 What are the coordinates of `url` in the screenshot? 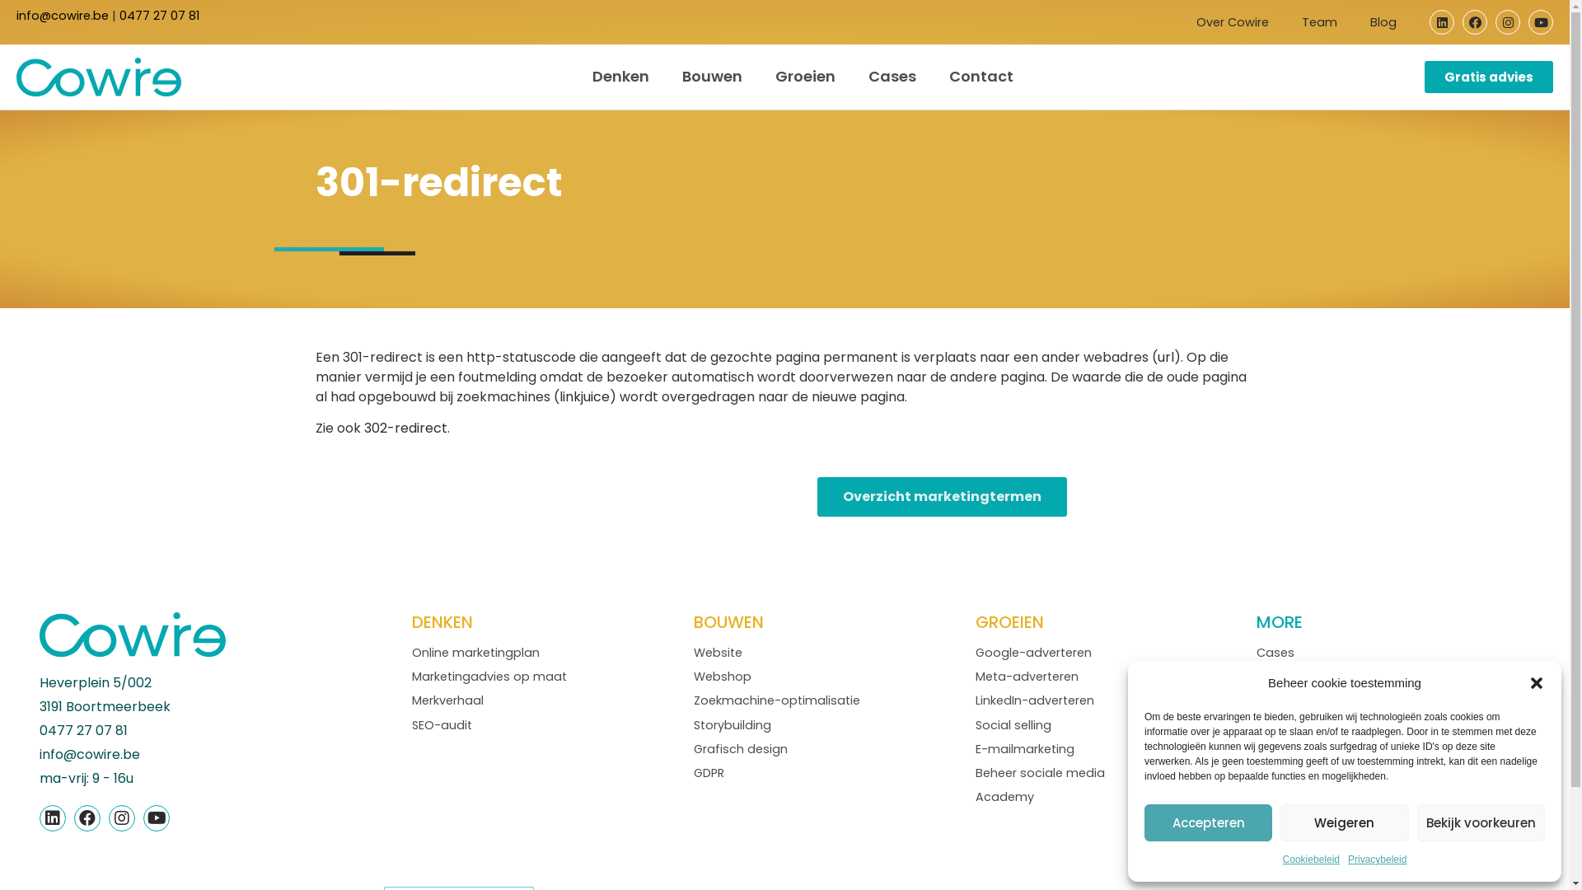 It's located at (1165, 358).